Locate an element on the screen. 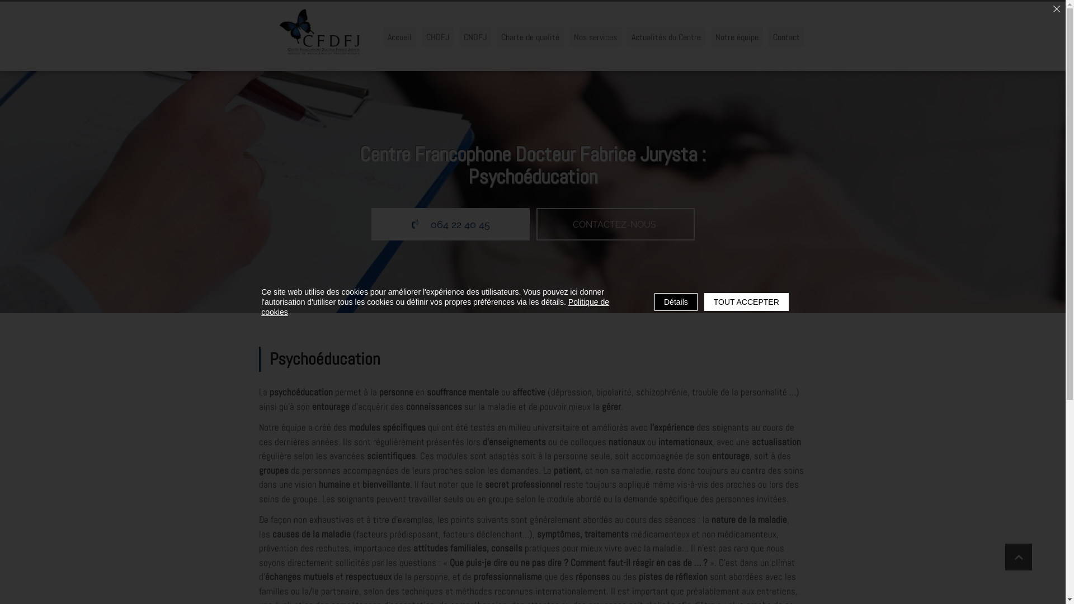 The height and width of the screenshot is (604, 1074). CNDFJ is located at coordinates (474, 37).